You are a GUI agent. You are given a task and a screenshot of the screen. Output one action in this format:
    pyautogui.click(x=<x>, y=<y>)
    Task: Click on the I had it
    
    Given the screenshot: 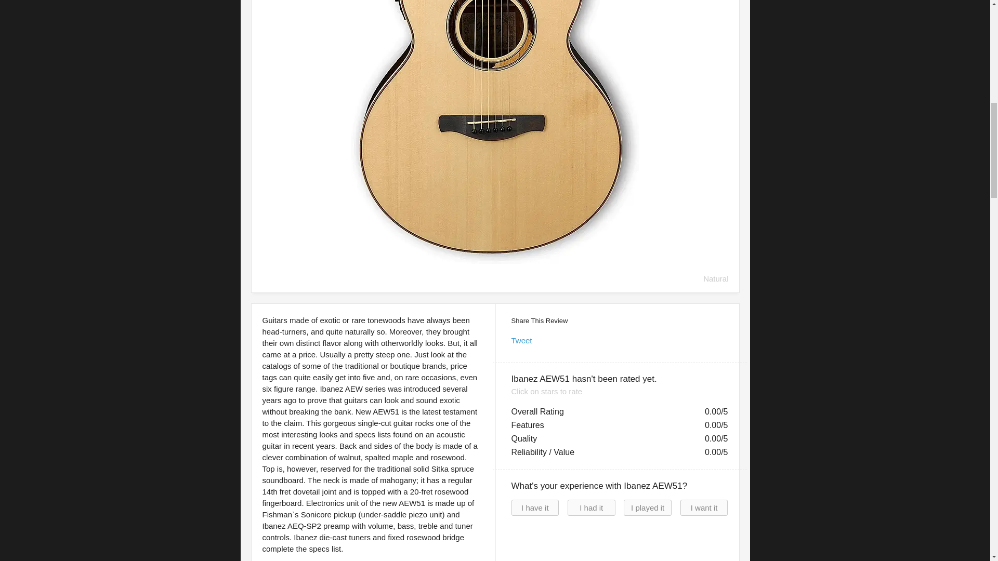 What is the action you would take?
    pyautogui.click(x=592, y=507)
    